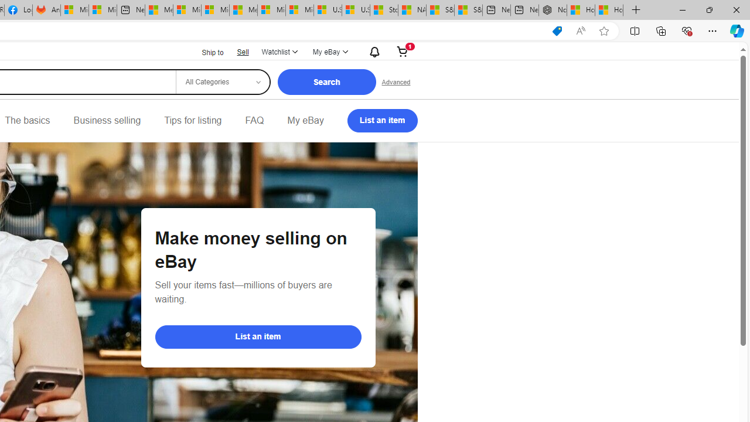  Describe the element at coordinates (258, 336) in the screenshot. I see `List an item` at that location.